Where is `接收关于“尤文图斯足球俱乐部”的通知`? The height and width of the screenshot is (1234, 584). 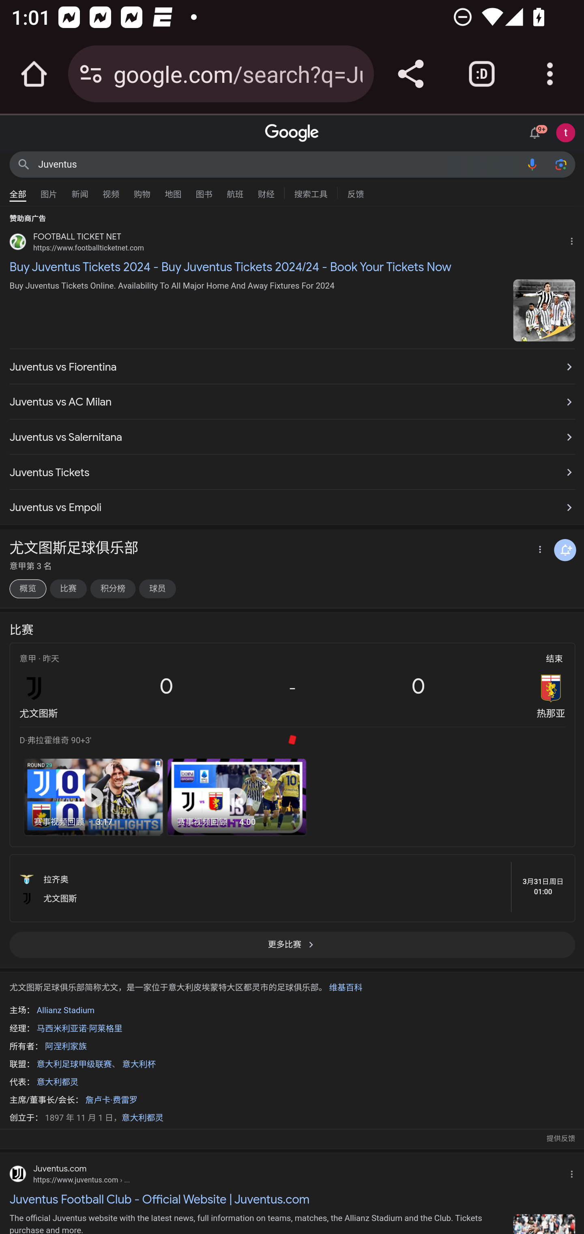
接收关于“尤文图斯足球俱乐部”的通知 is located at coordinates (565, 550).